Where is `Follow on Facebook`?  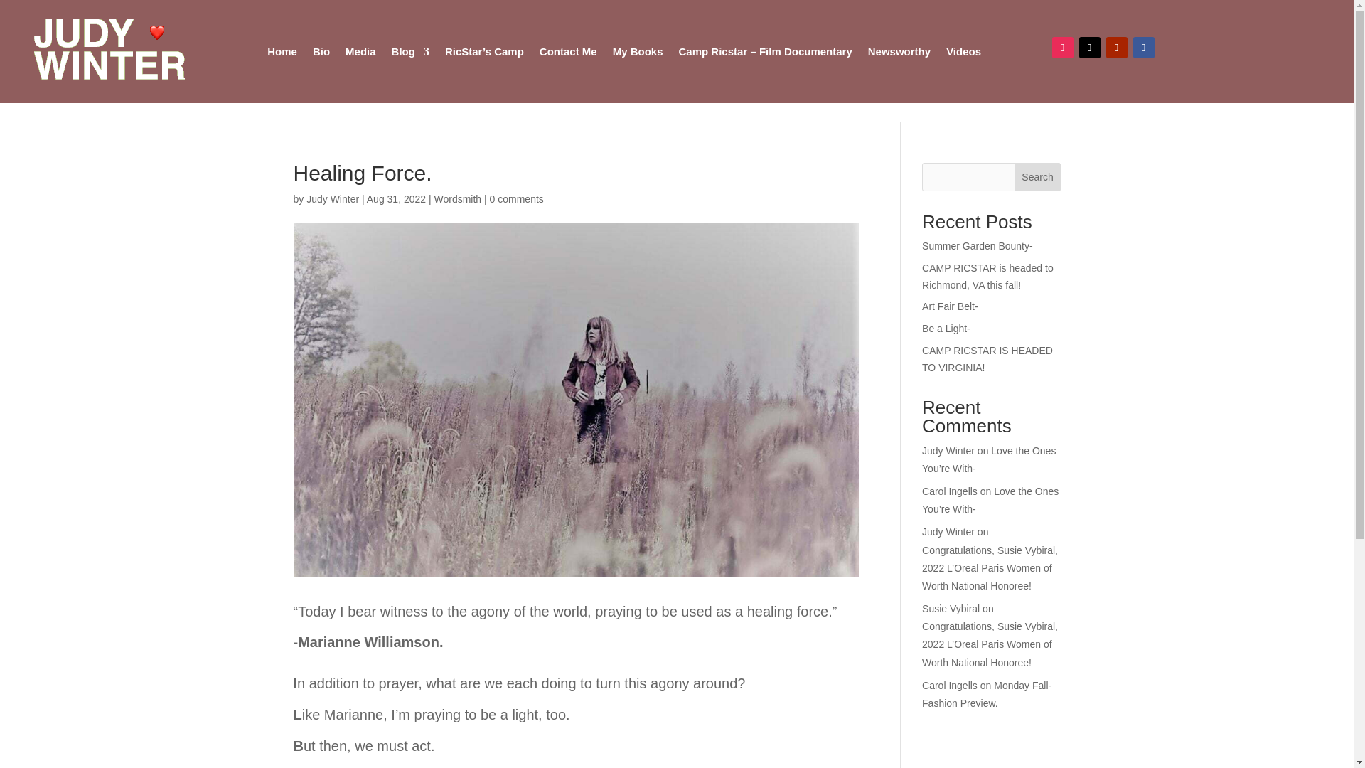
Follow on Facebook is located at coordinates (1143, 47).